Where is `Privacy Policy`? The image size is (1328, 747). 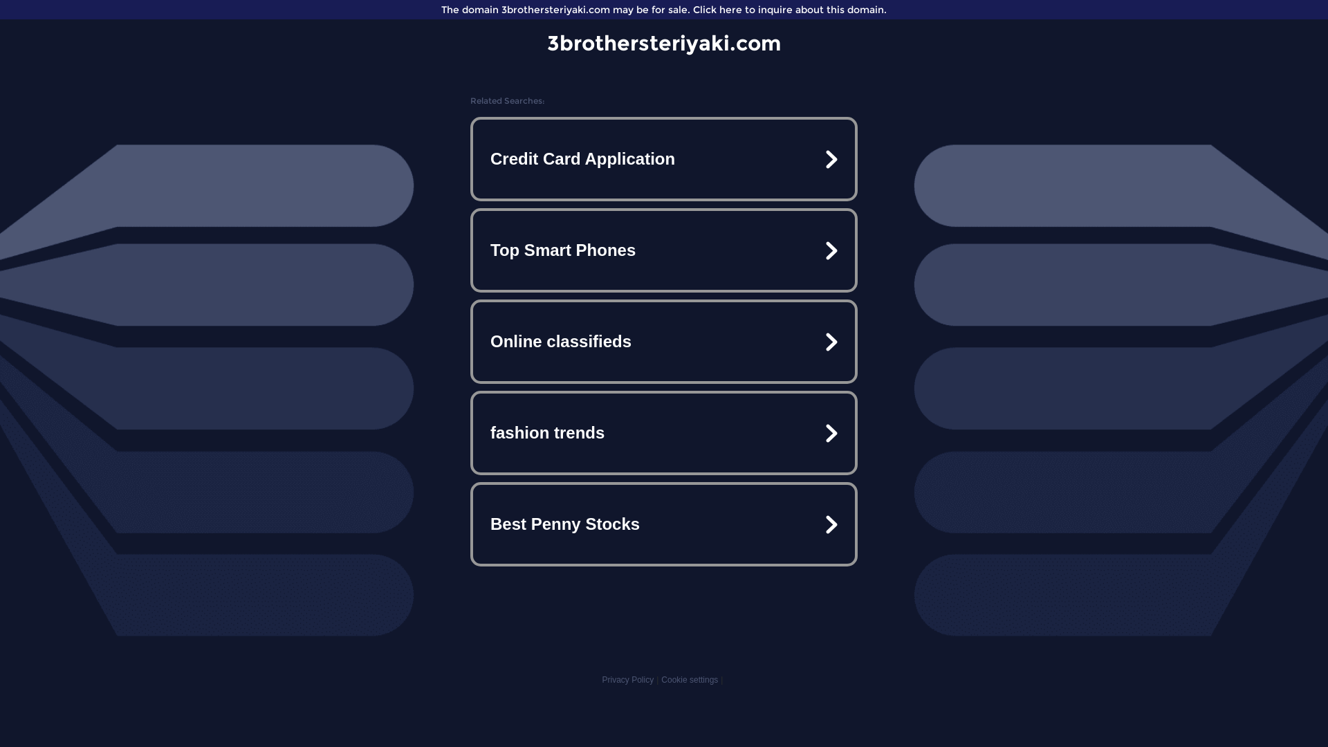 Privacy Policy is located at coordinates (628, 680).